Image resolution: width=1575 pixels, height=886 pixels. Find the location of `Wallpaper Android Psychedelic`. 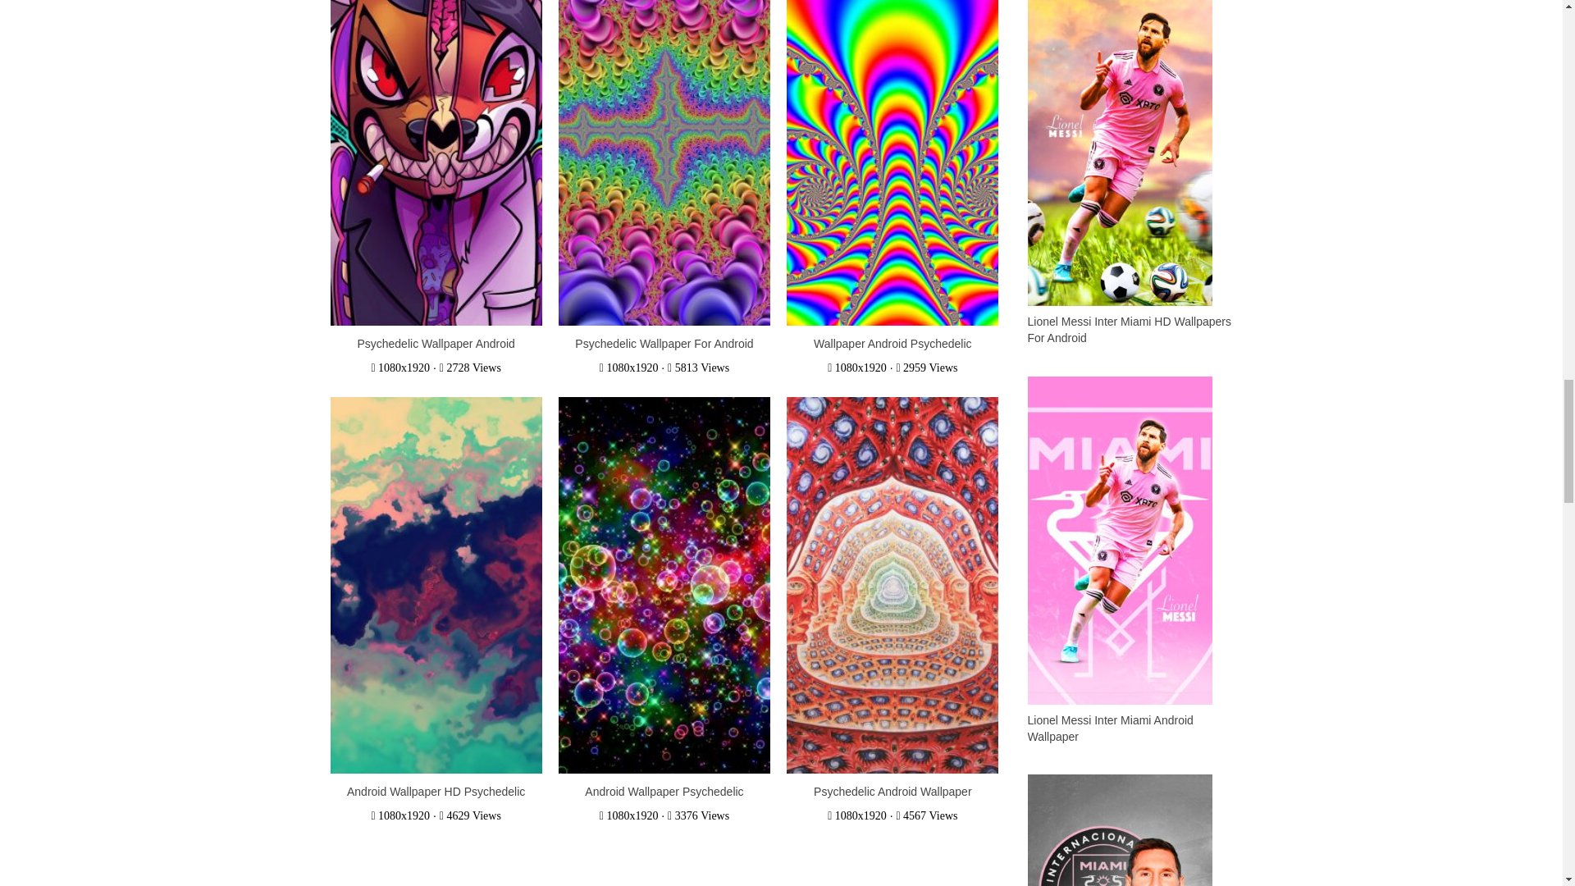

Wallpaper Android Psychedelic is located at coordinates (892, 138).